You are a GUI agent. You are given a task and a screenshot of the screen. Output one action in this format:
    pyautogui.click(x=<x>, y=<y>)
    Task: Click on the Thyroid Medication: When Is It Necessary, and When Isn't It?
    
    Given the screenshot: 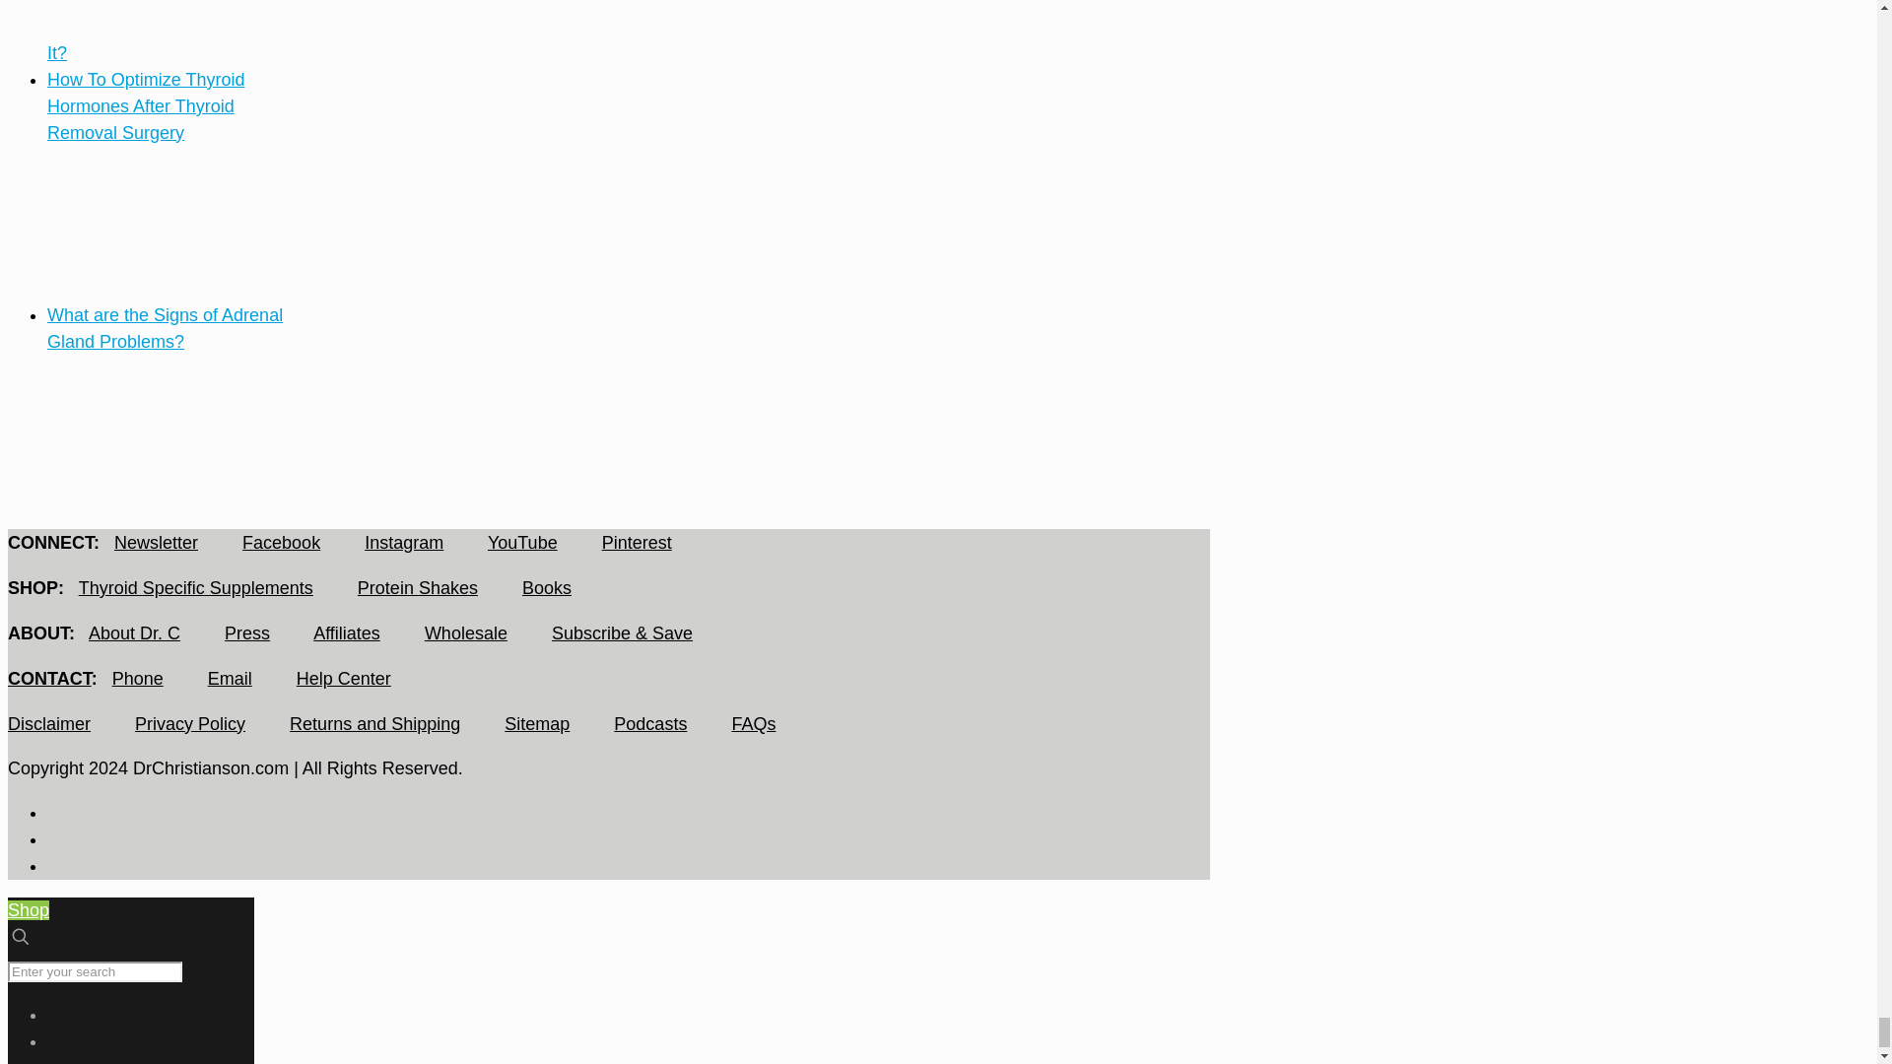 What is the action you would take?
    pyautogui.click(x=140, y=53)
    